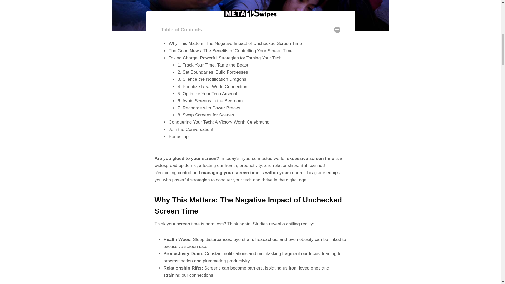 This screenshot has width=505, height=284. I want to click on Join the Conversation!, so click(191, 129).